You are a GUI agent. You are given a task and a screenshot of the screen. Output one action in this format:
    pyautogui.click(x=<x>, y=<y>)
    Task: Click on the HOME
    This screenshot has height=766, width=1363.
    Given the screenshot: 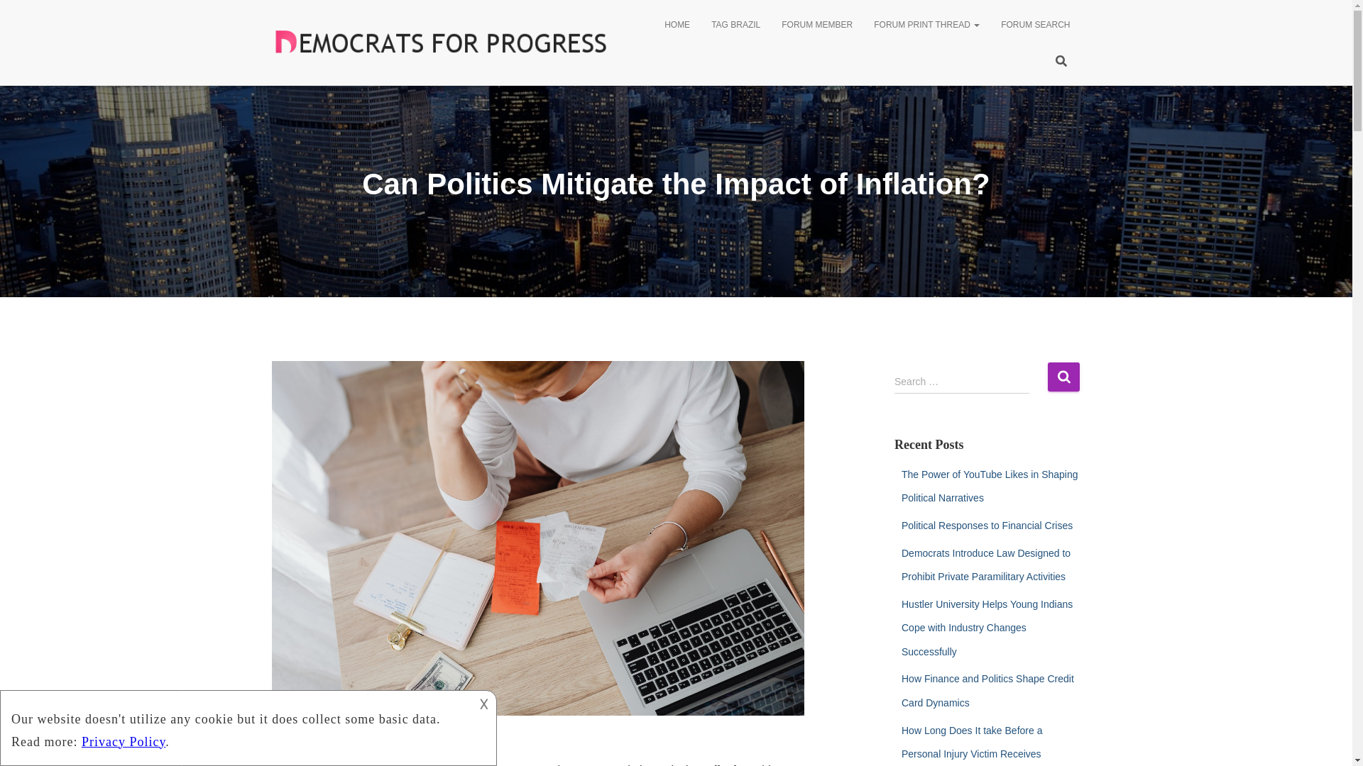 What is the action you would take?
    pyautogui.click(x=677, y=24)
    